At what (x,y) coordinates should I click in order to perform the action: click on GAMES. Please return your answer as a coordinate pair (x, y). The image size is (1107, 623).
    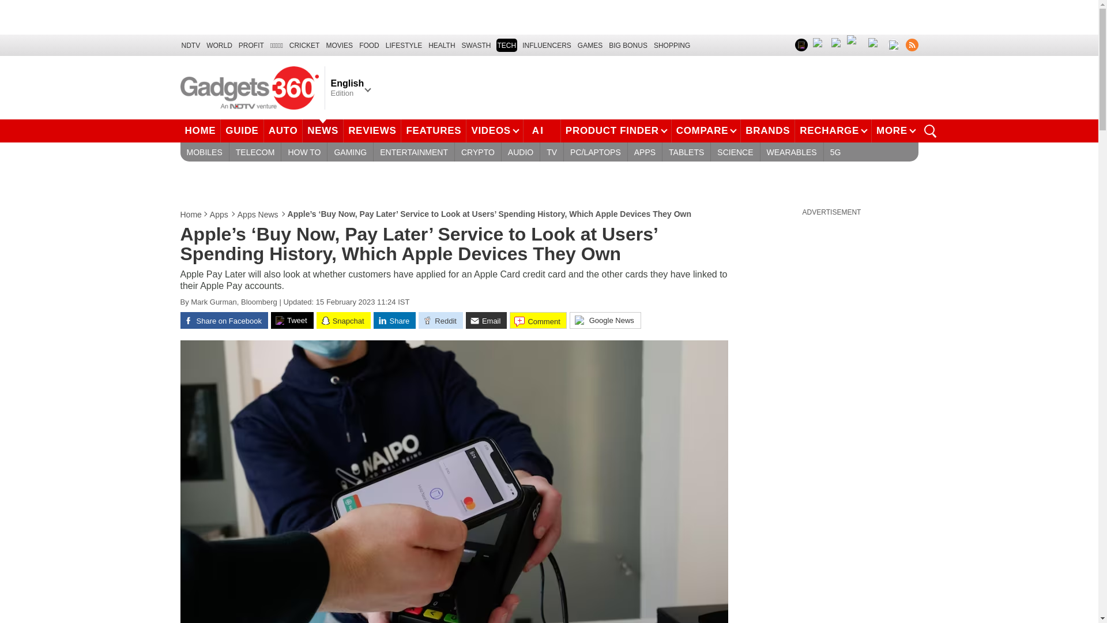
    Looking at the image, I should click on (590, 45).